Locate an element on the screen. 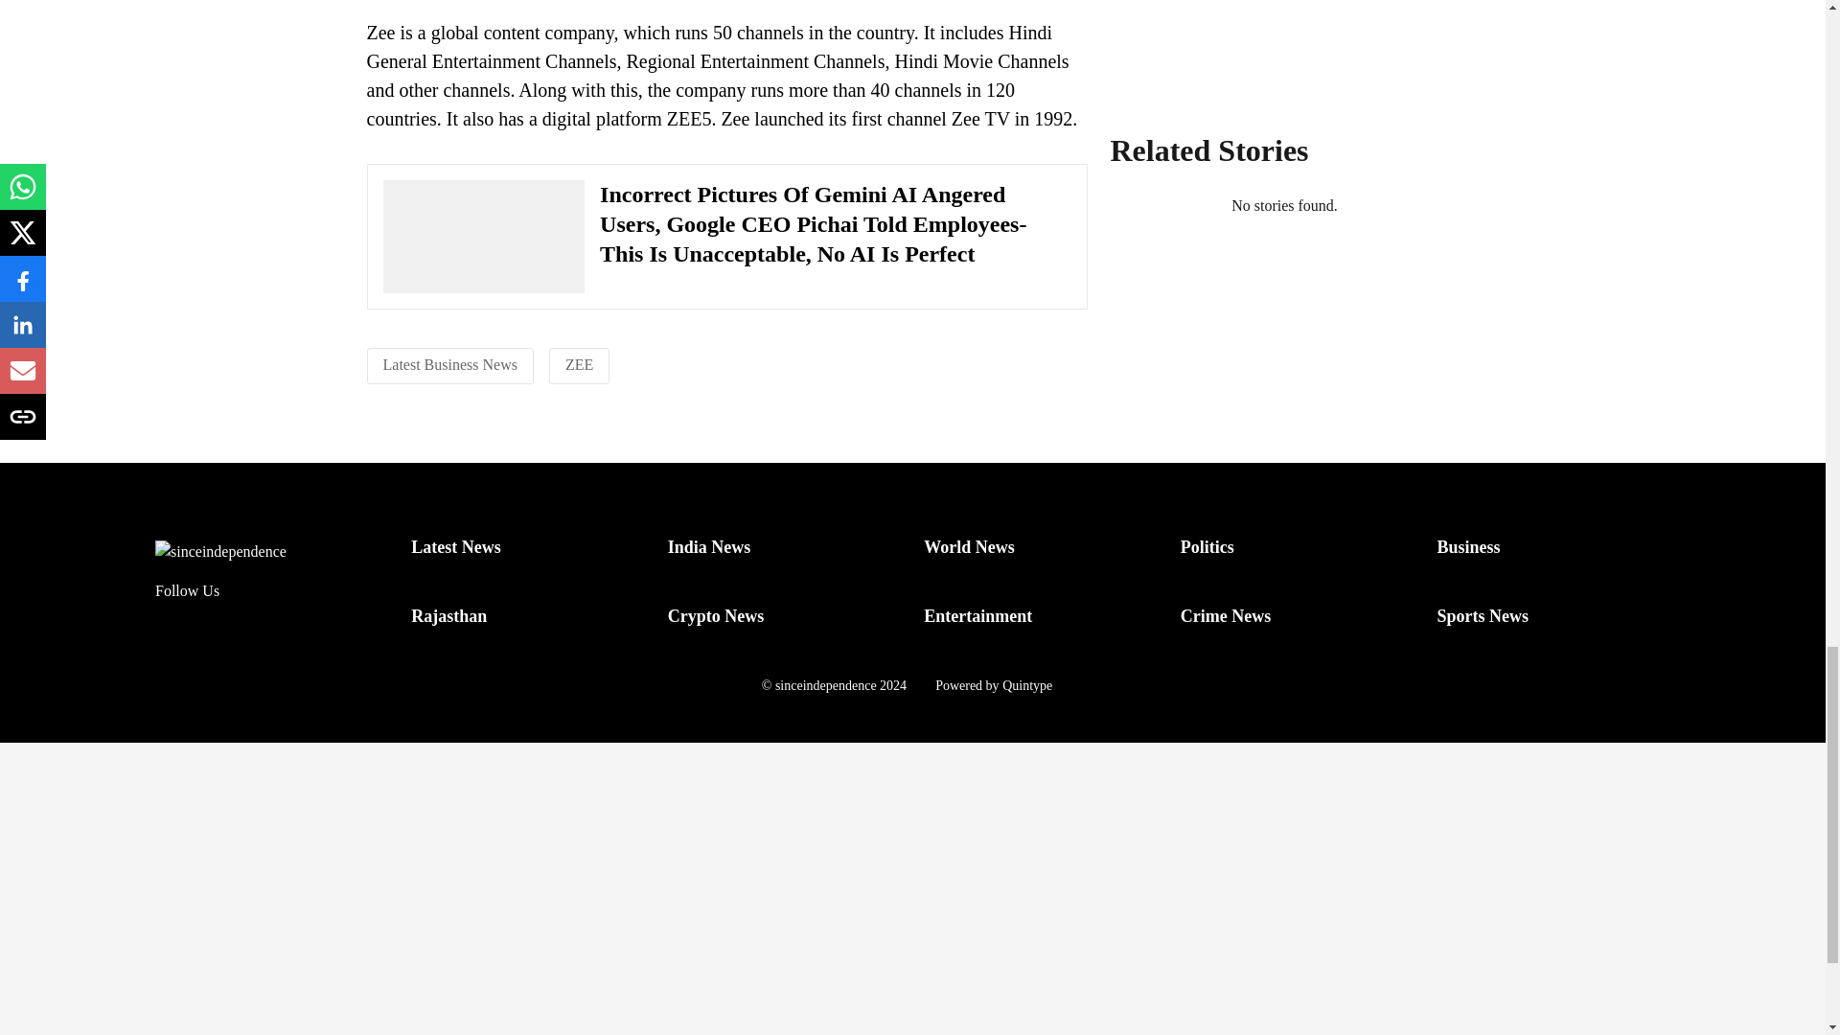 The width and height of the screenshot is (1840, 1035). World News is located at coordinates (969, 546).